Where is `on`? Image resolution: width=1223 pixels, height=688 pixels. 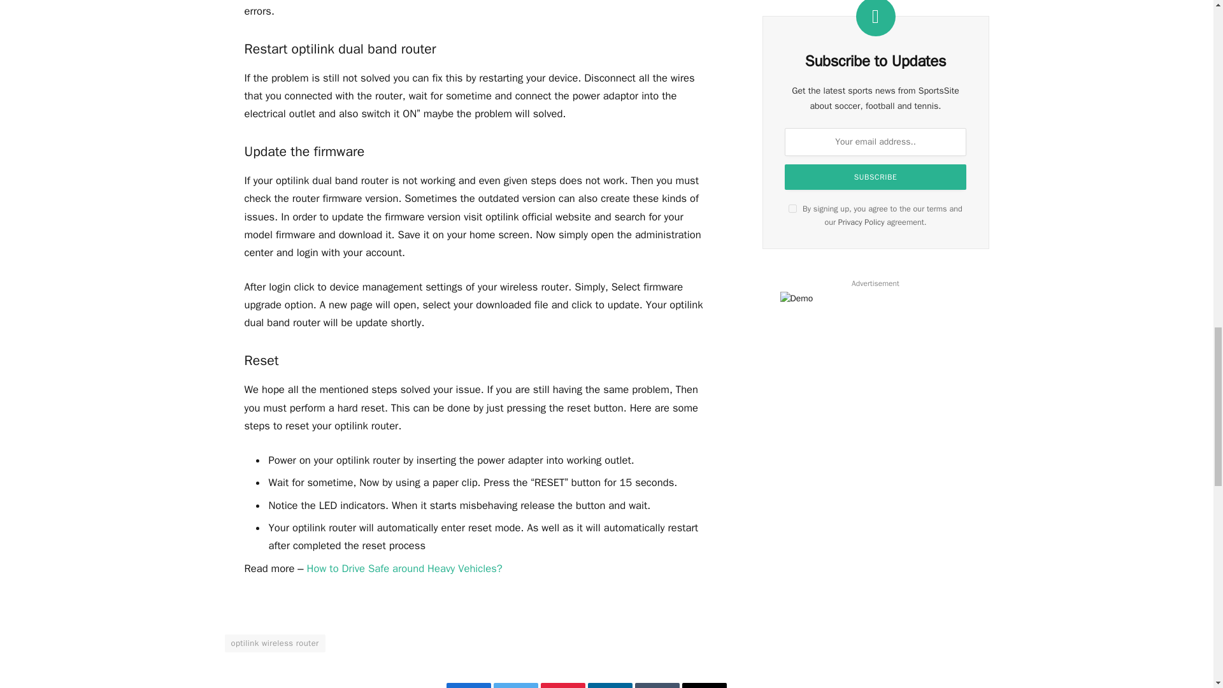
on is located at coordinates (792, 208).